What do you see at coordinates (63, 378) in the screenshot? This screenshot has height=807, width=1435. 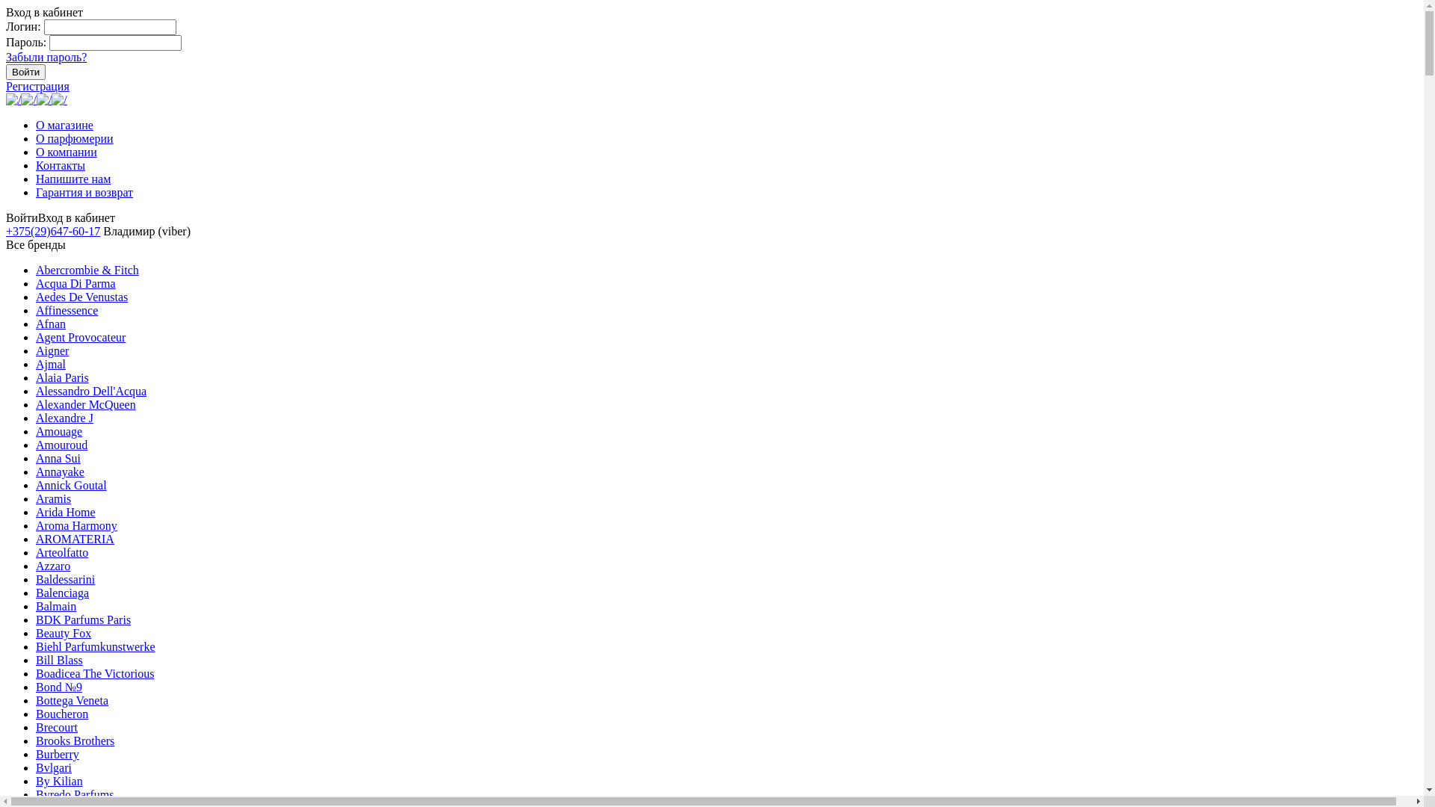 I see `Alaia Paris` at bounding box center [63, 378].